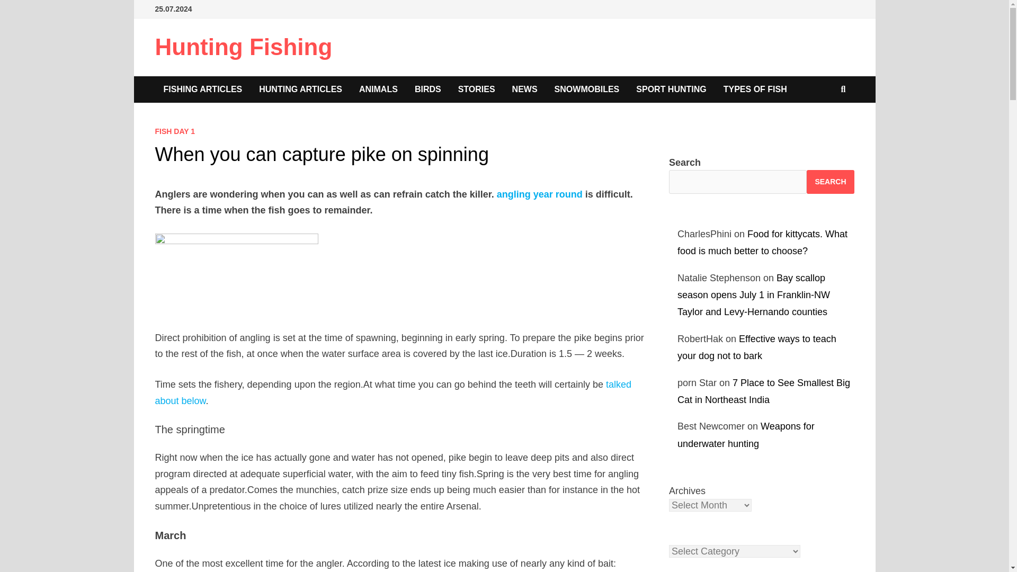  What do you see at coordinates (671, 89) in the screenshot?
I see `SPORT HUNTING` at bounding box center [671, 89].